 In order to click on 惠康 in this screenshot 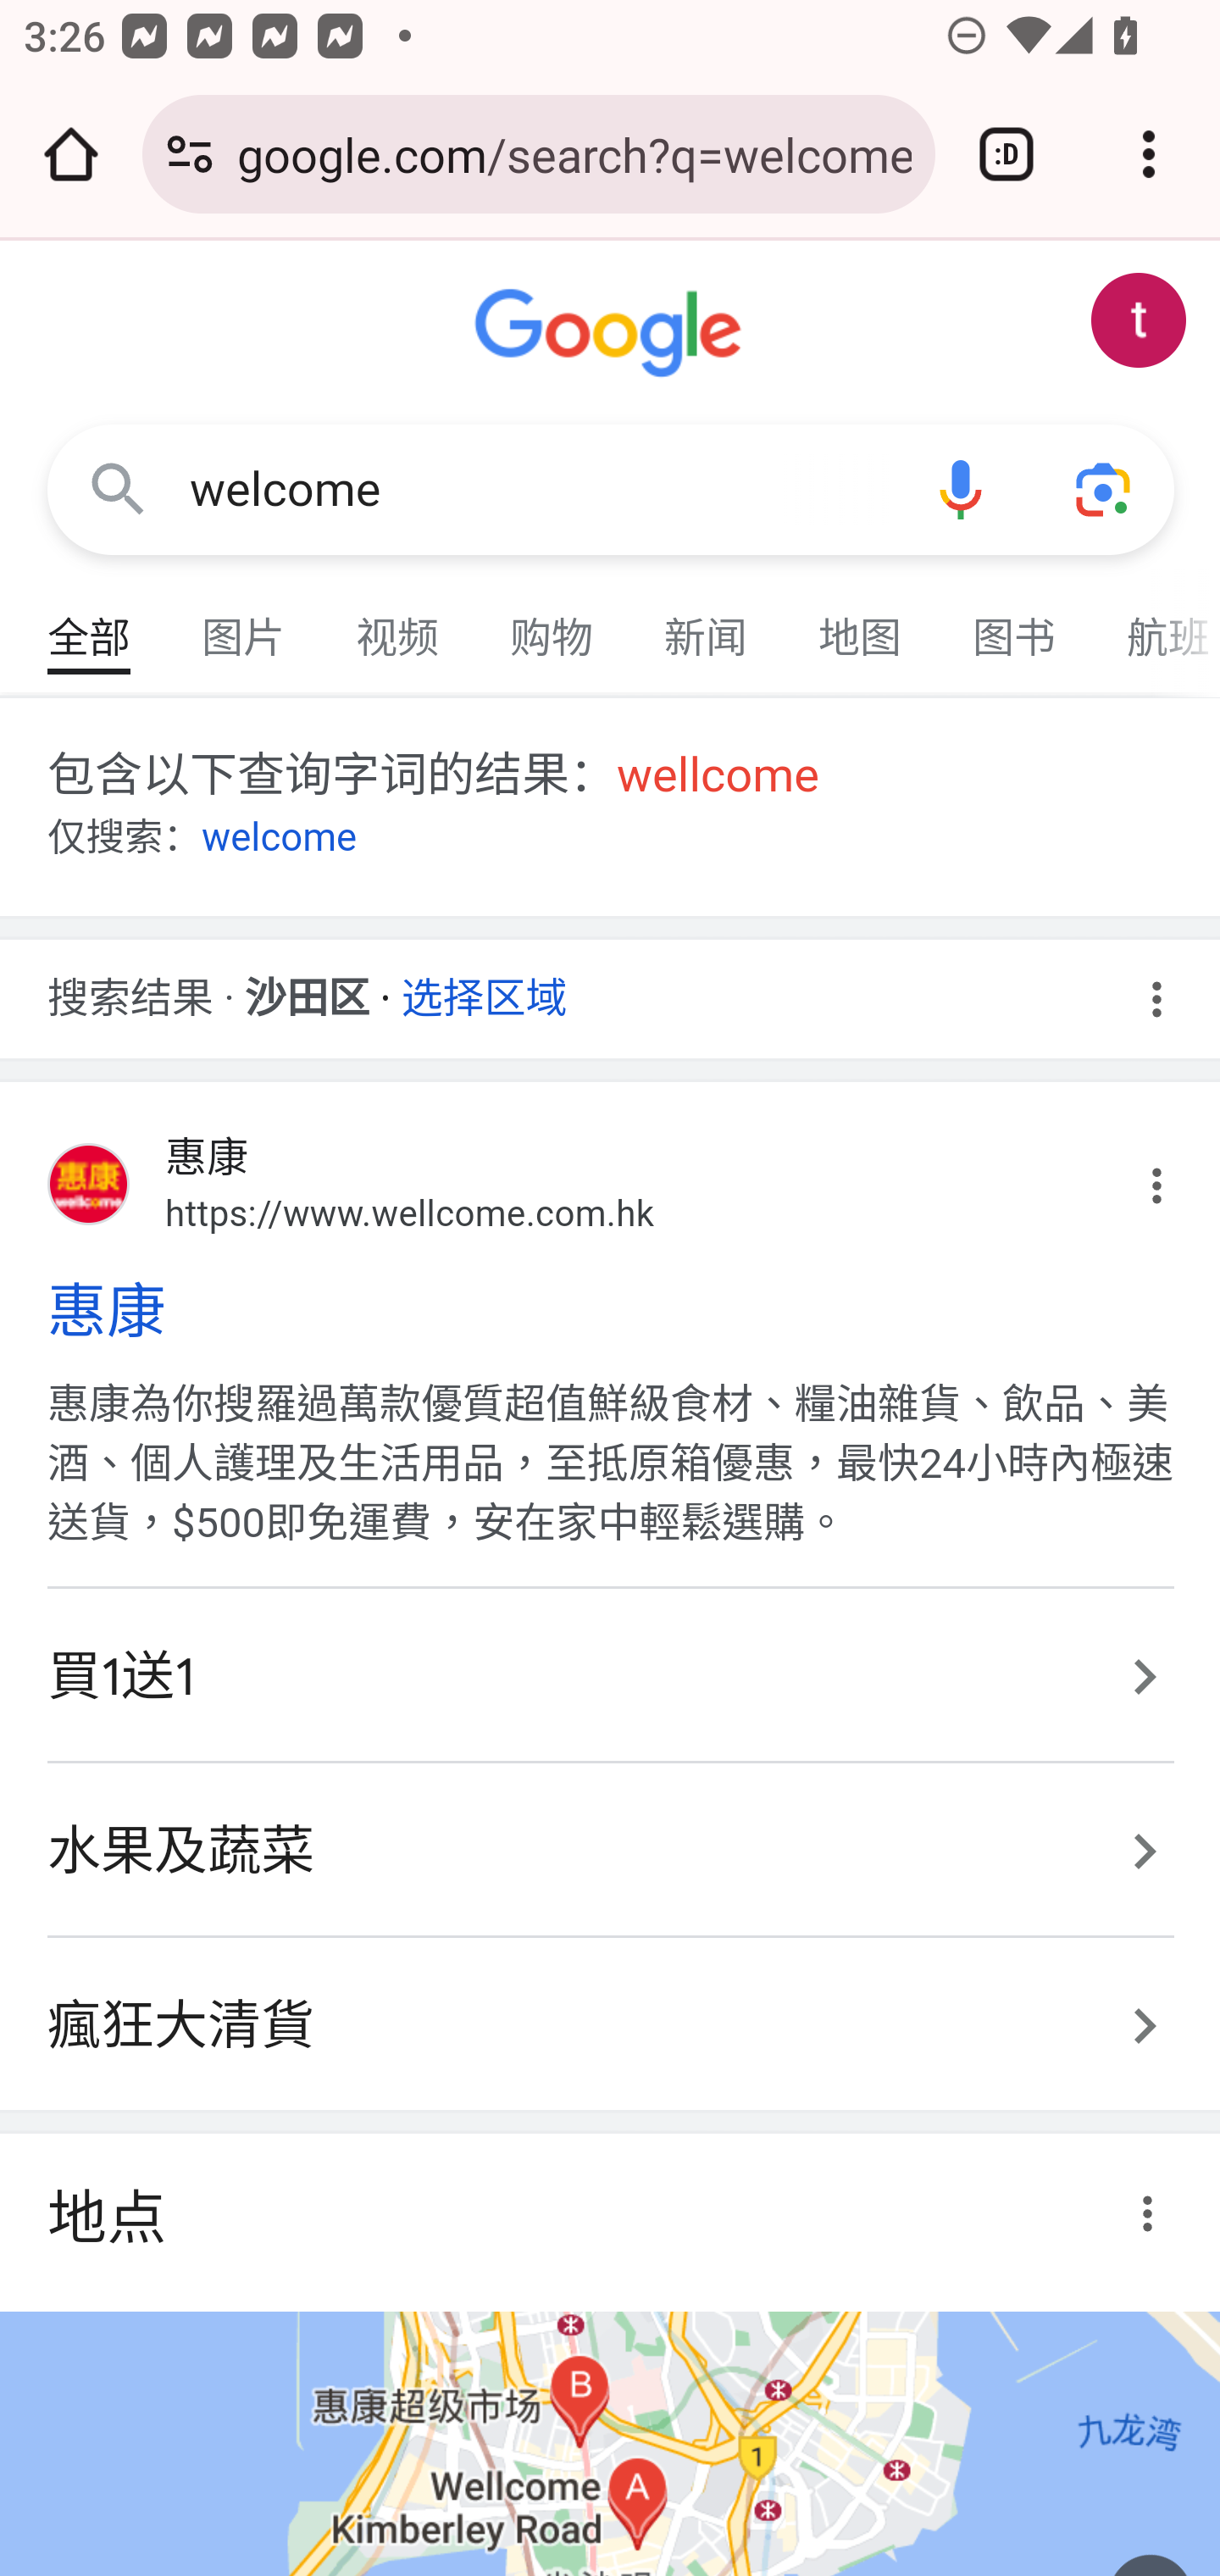, I will do `click(612, 1312)`.